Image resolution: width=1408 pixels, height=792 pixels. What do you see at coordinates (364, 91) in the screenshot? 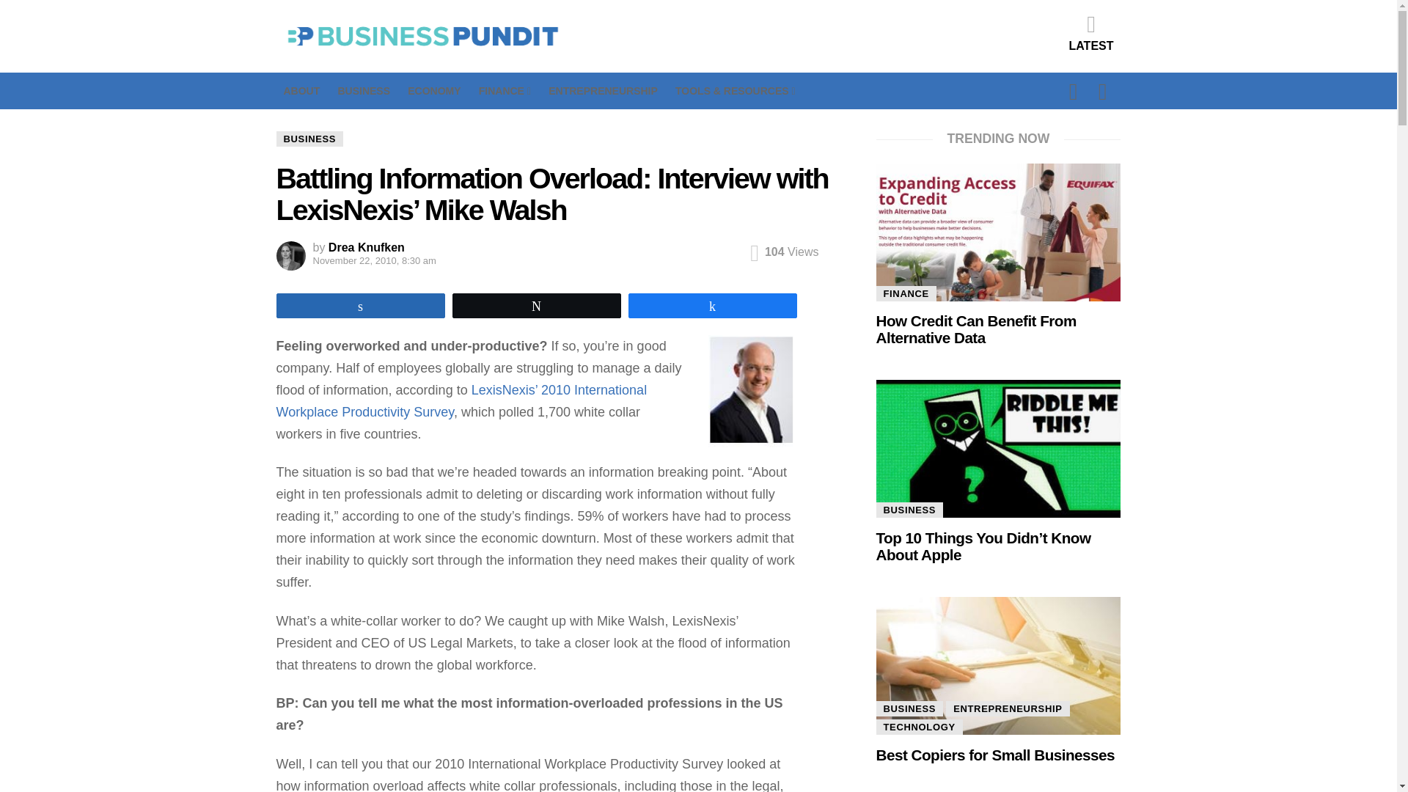
I see `BUSINESS` at bounding box center [364, 91].